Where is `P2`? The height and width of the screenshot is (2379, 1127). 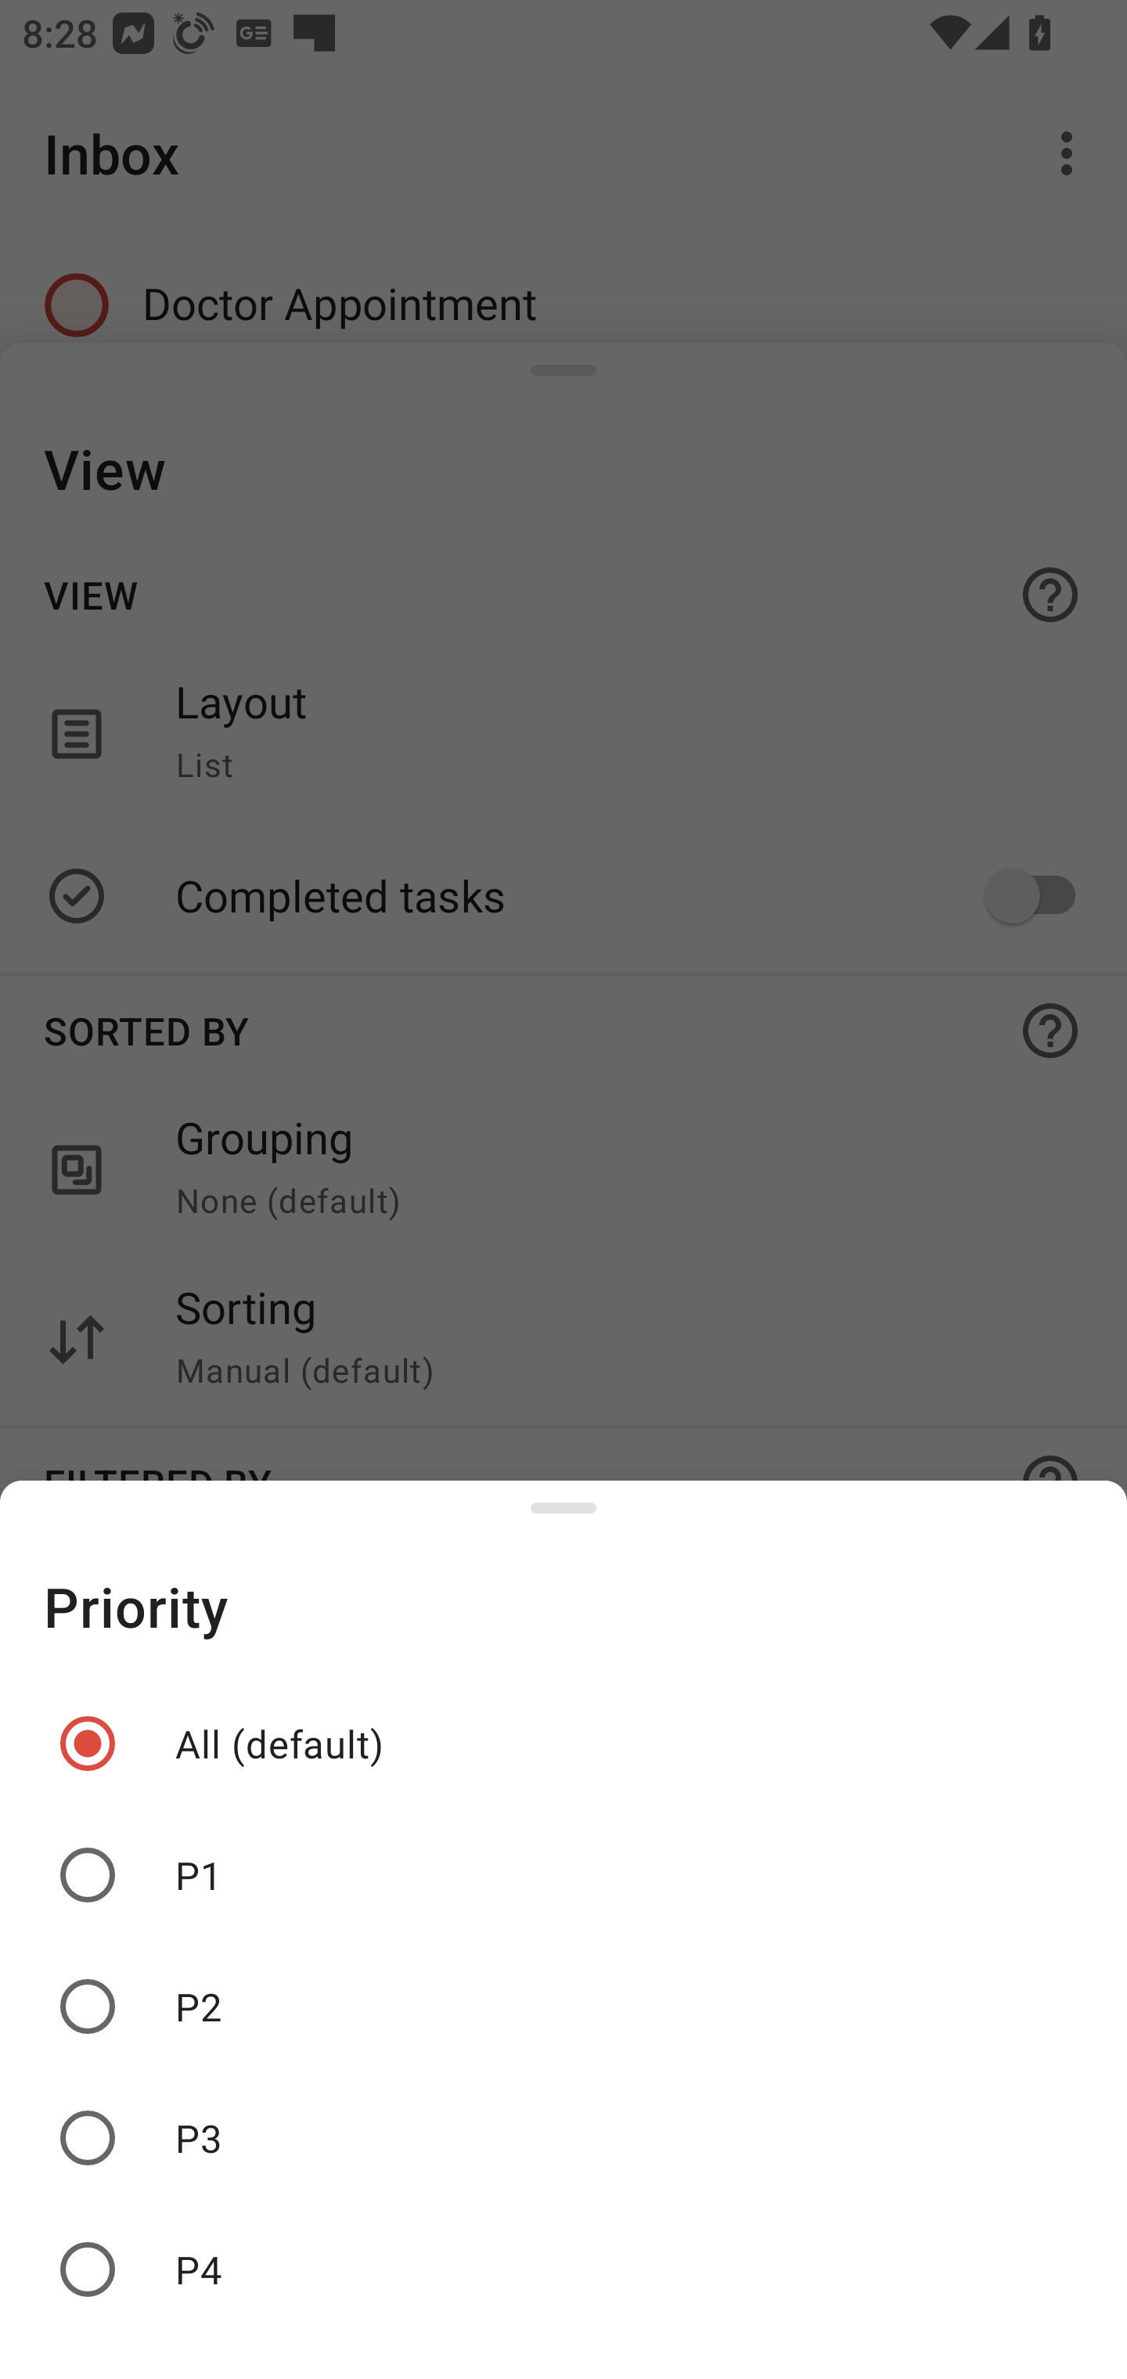 P2 is located at coordinates (563, 2006).